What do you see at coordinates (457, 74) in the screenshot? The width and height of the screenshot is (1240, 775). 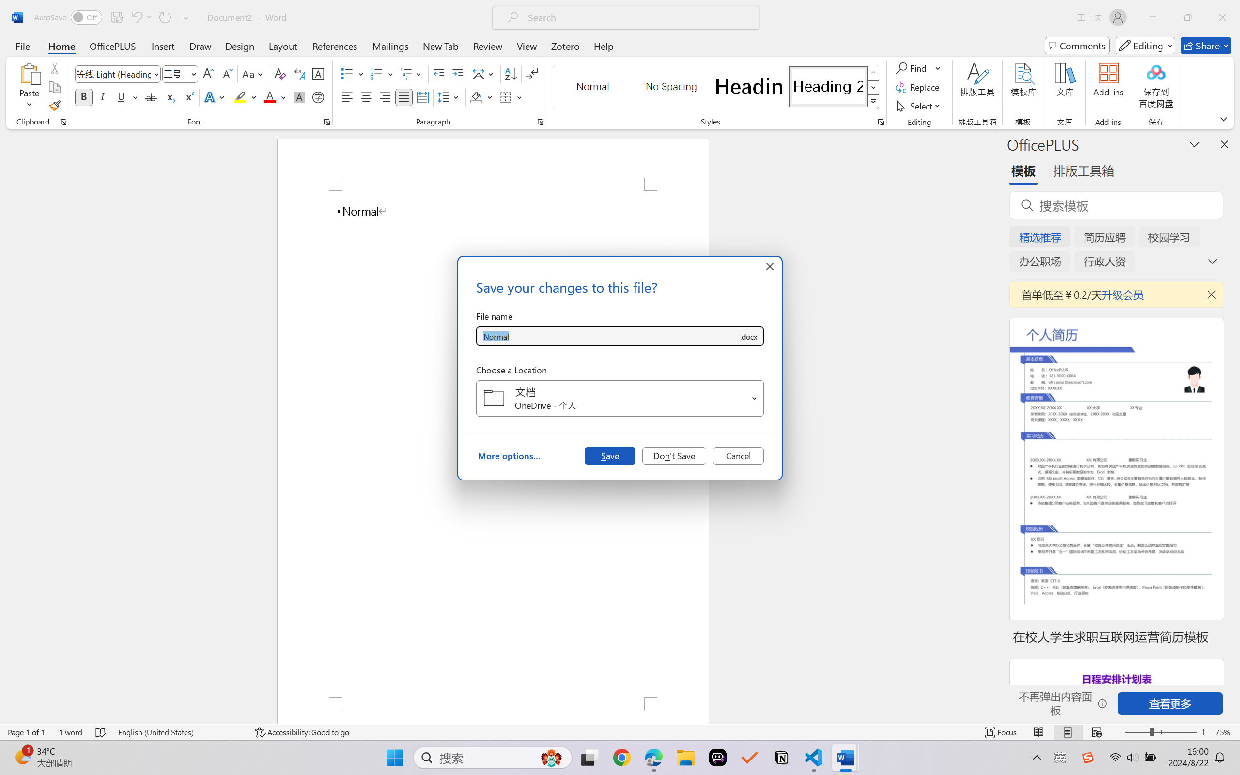 I see `Increase Indent` at bounding box center [457, 74].